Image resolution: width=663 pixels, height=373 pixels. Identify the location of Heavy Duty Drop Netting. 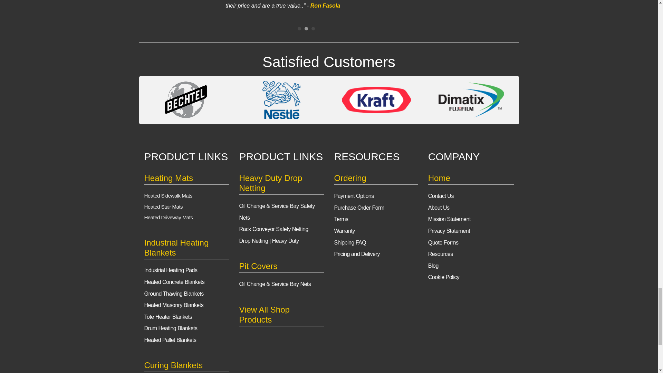
(270, 183).